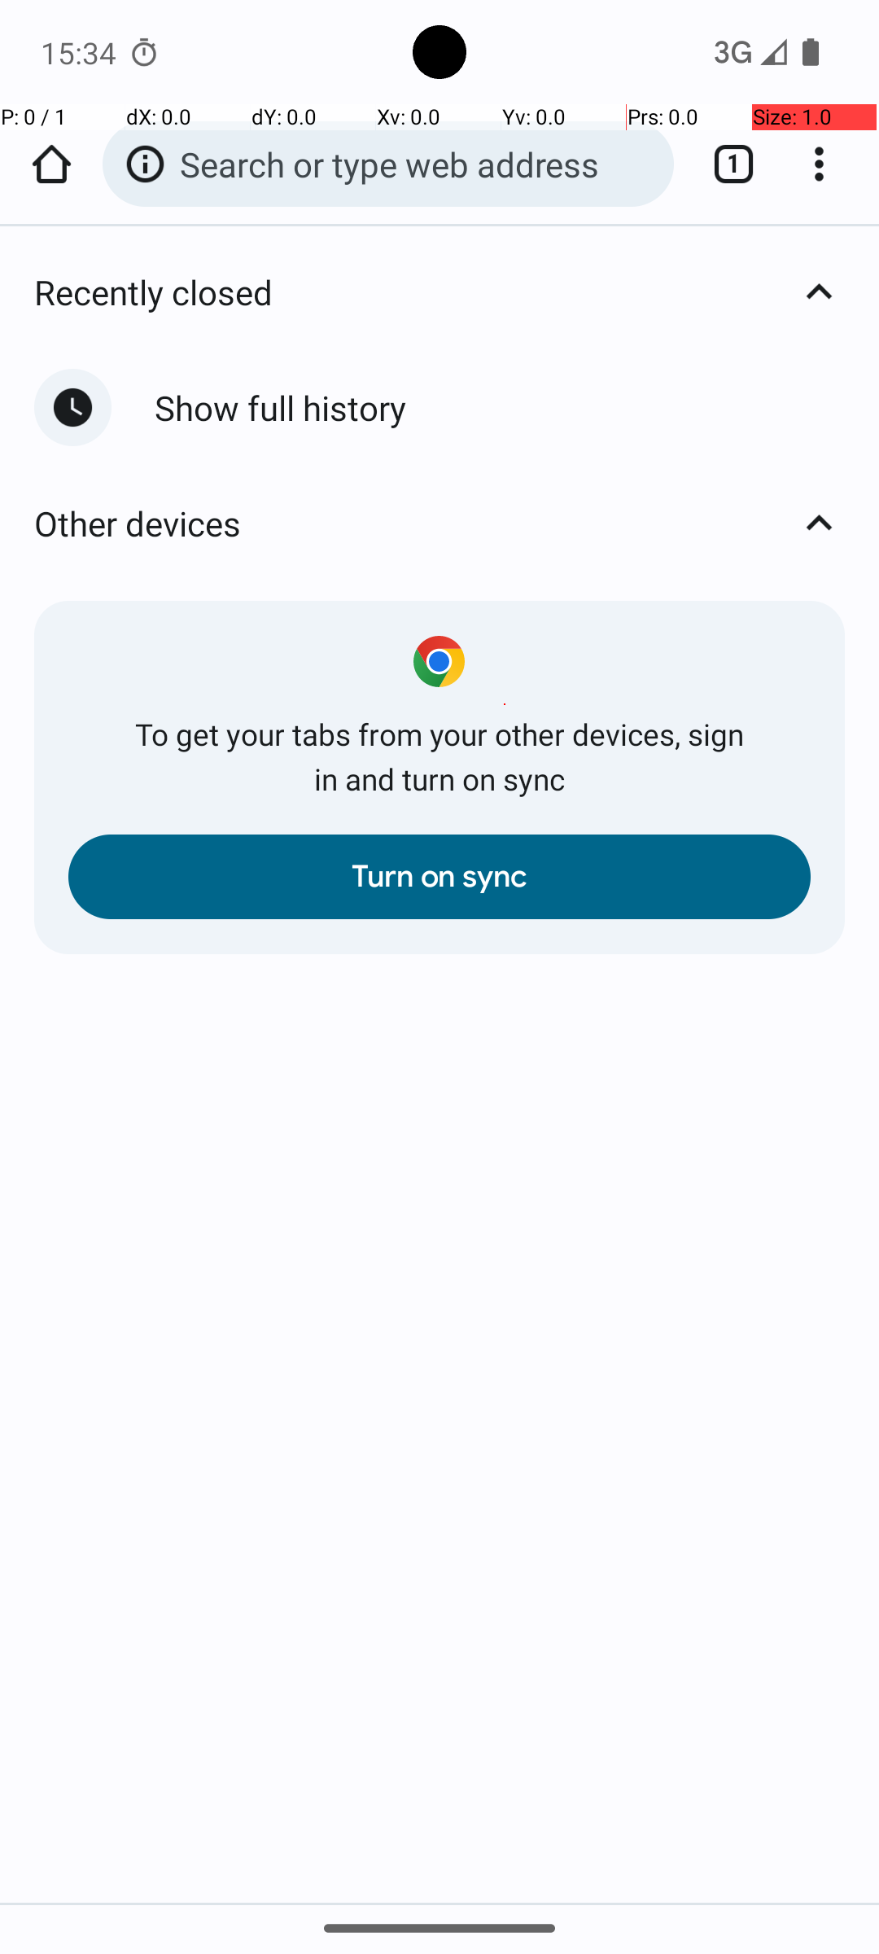 Image resolution: width=879 pixels, height=1954 pixels. I want to click on Show full history, so click(500, 407).